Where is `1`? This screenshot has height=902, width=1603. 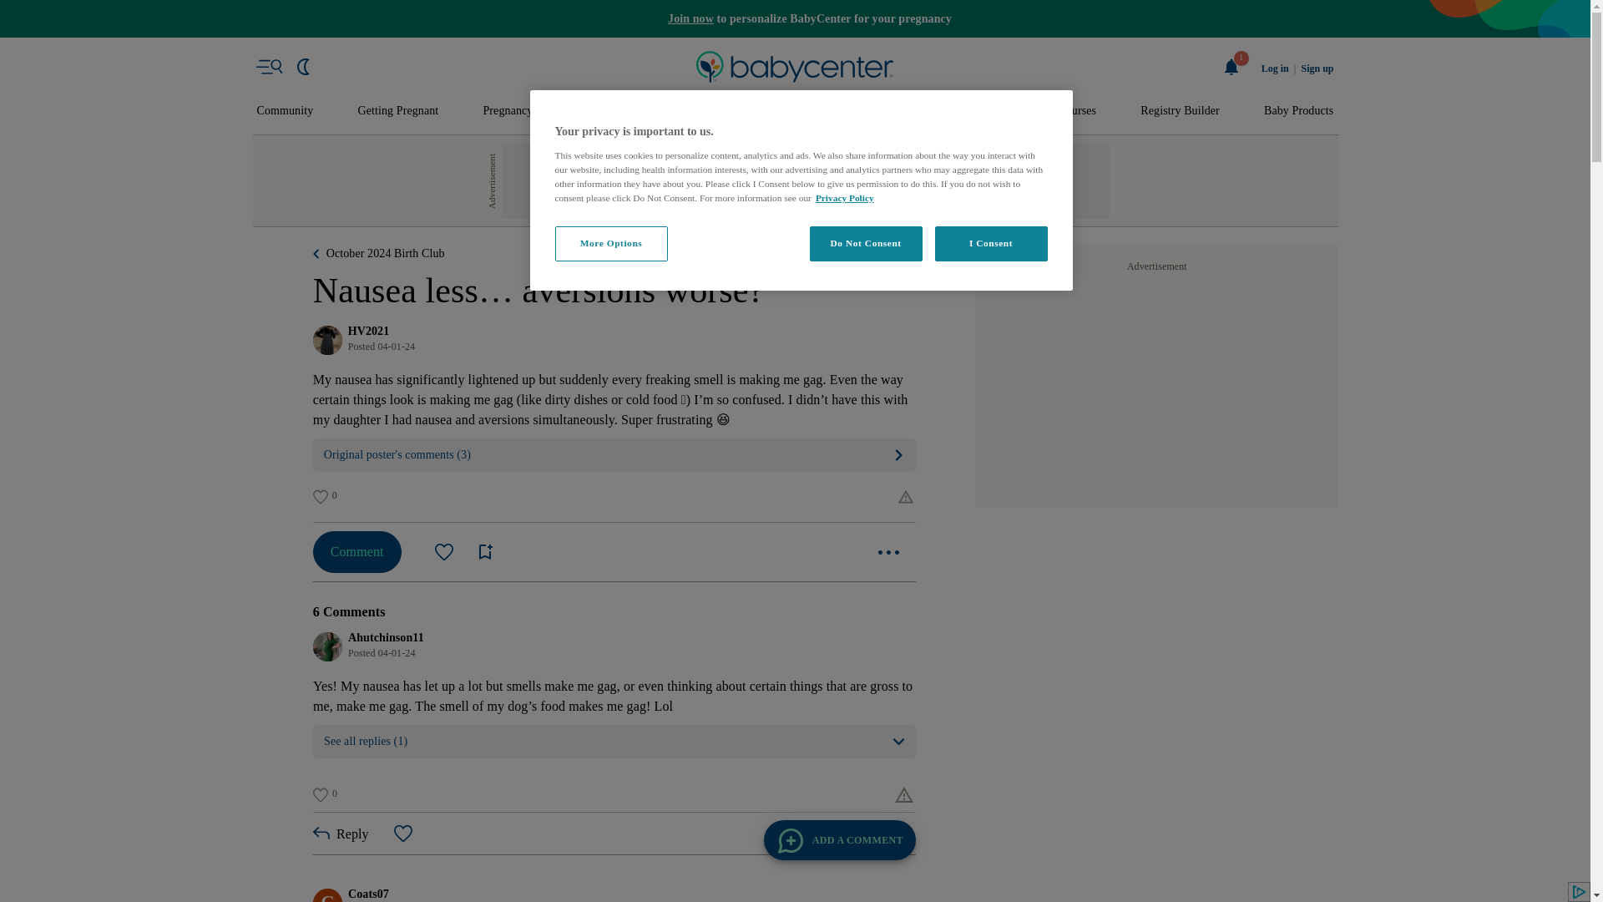
1 is located at coordinates (1231, 67).